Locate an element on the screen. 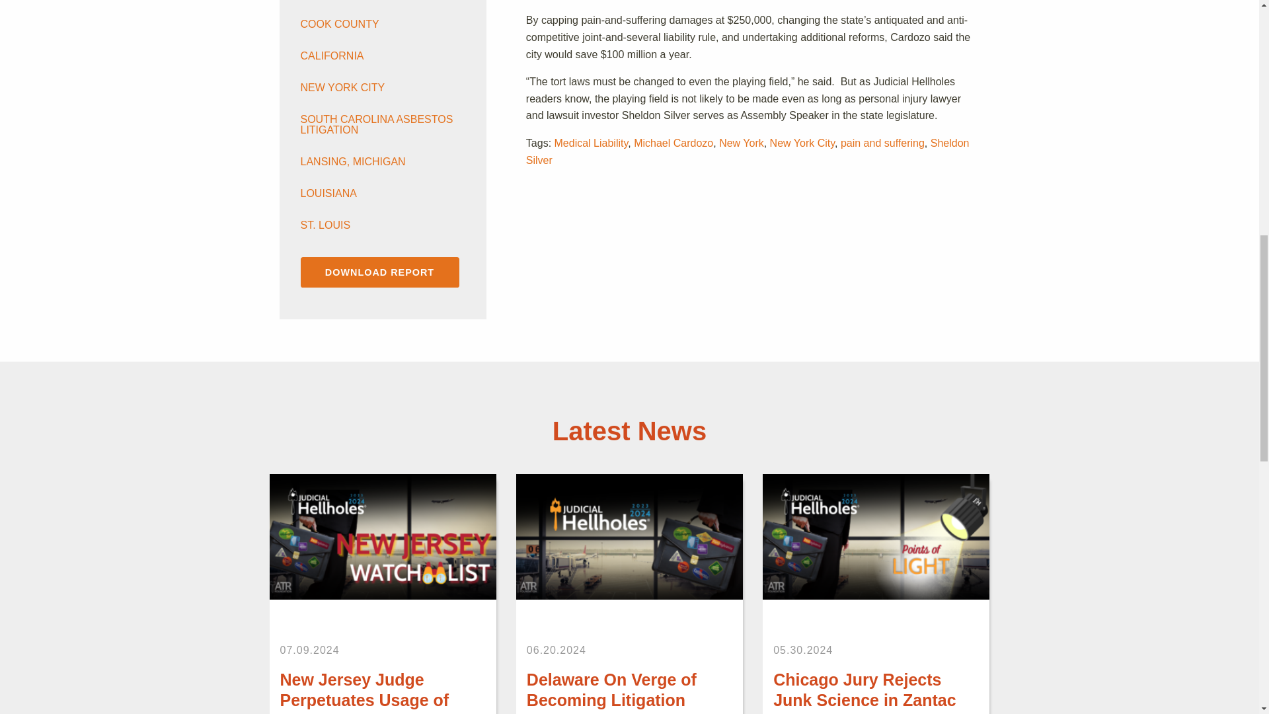 Image resolution: width=1269 pixels, height=714 pixels. COOK COUNTY is located at coordinates (377, 24).